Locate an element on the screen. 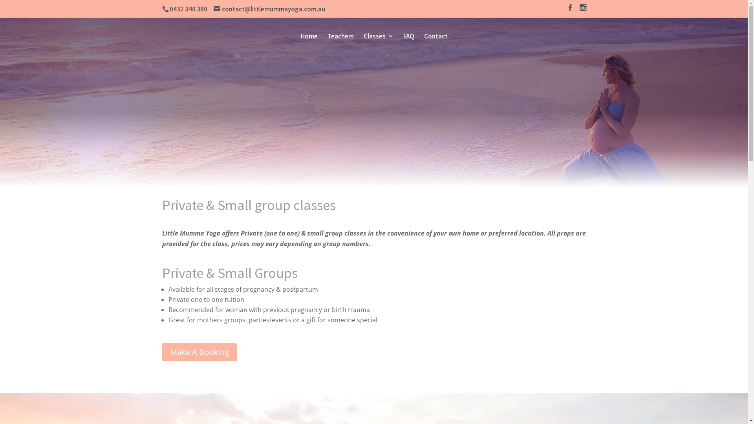  FAQ is located at coordinates (408, 38).